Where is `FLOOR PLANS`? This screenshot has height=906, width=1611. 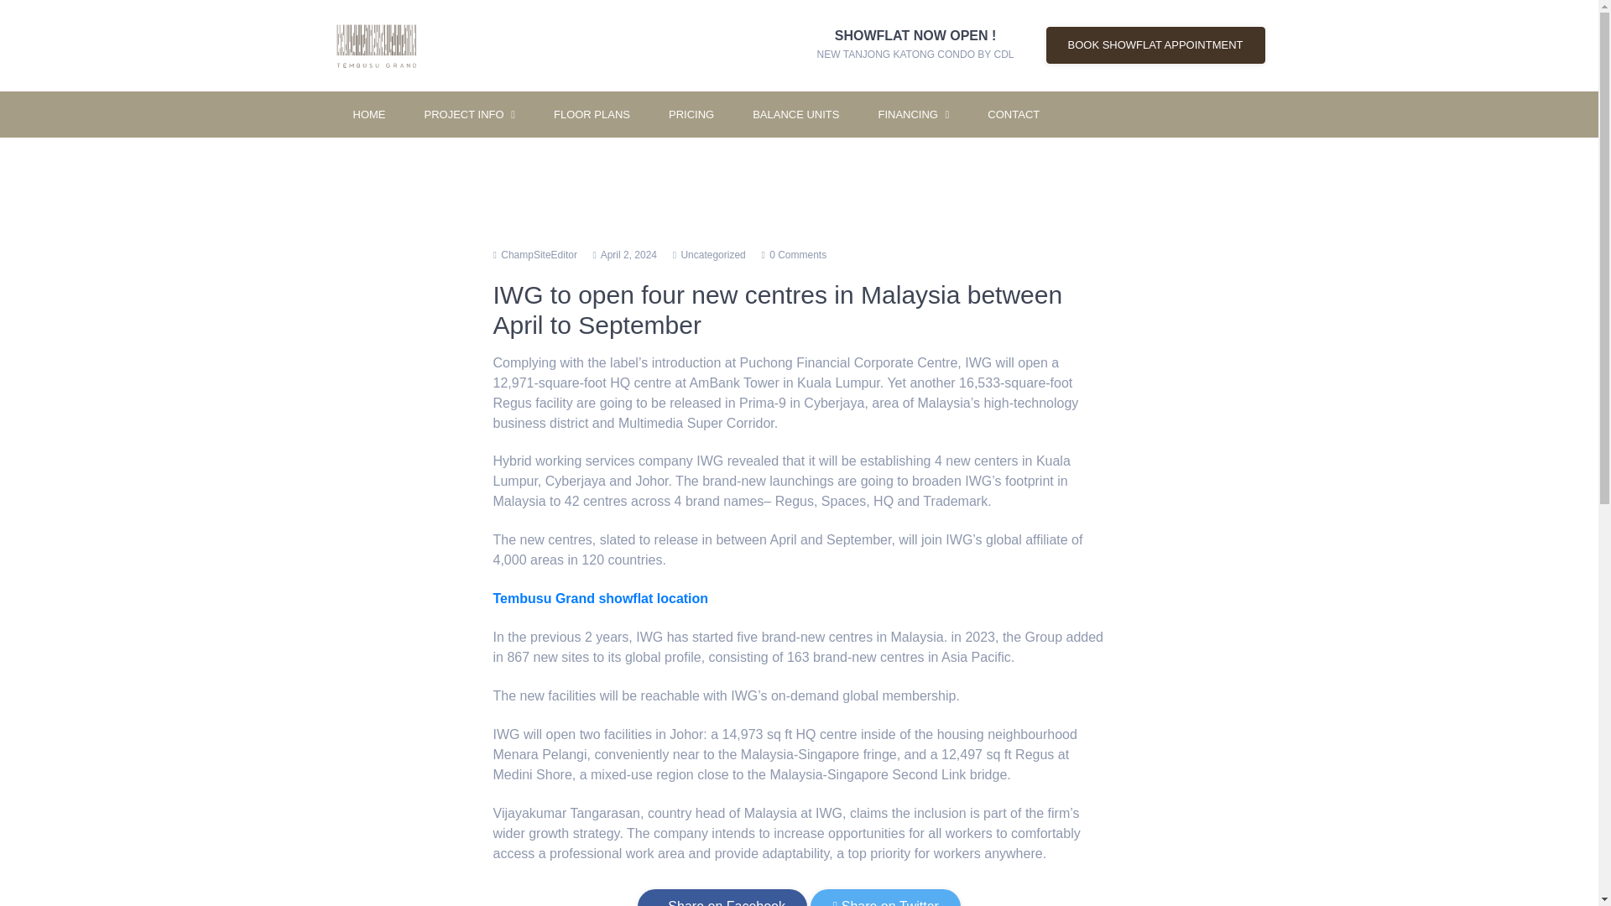
FLOOR PLANS is located at coordinates (592, 114).